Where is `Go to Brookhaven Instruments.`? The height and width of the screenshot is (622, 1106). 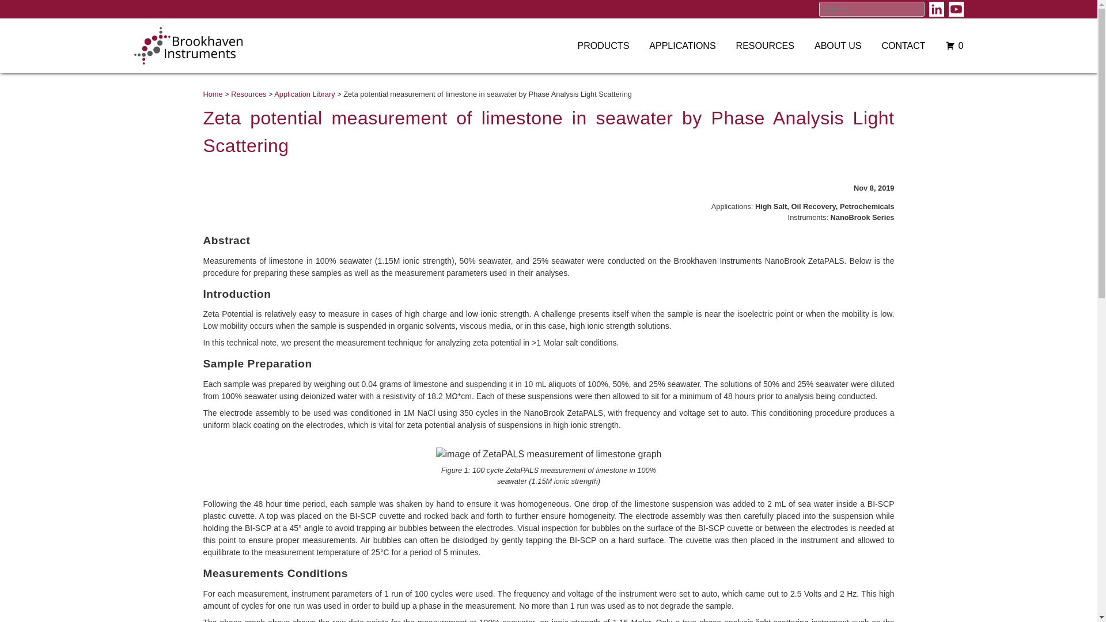
Go to Brookhaven Instruments. is located at coordinates (212, 93).